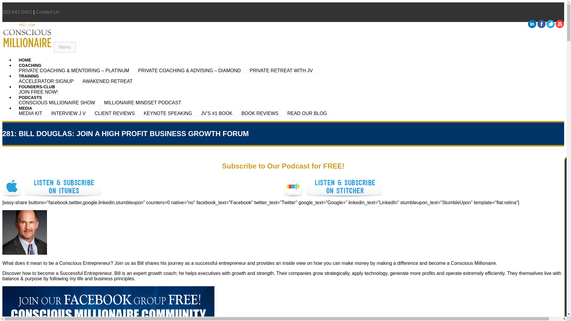  I want to click on Subscribe to Our Podcast for FREE!, so click(283, 166).